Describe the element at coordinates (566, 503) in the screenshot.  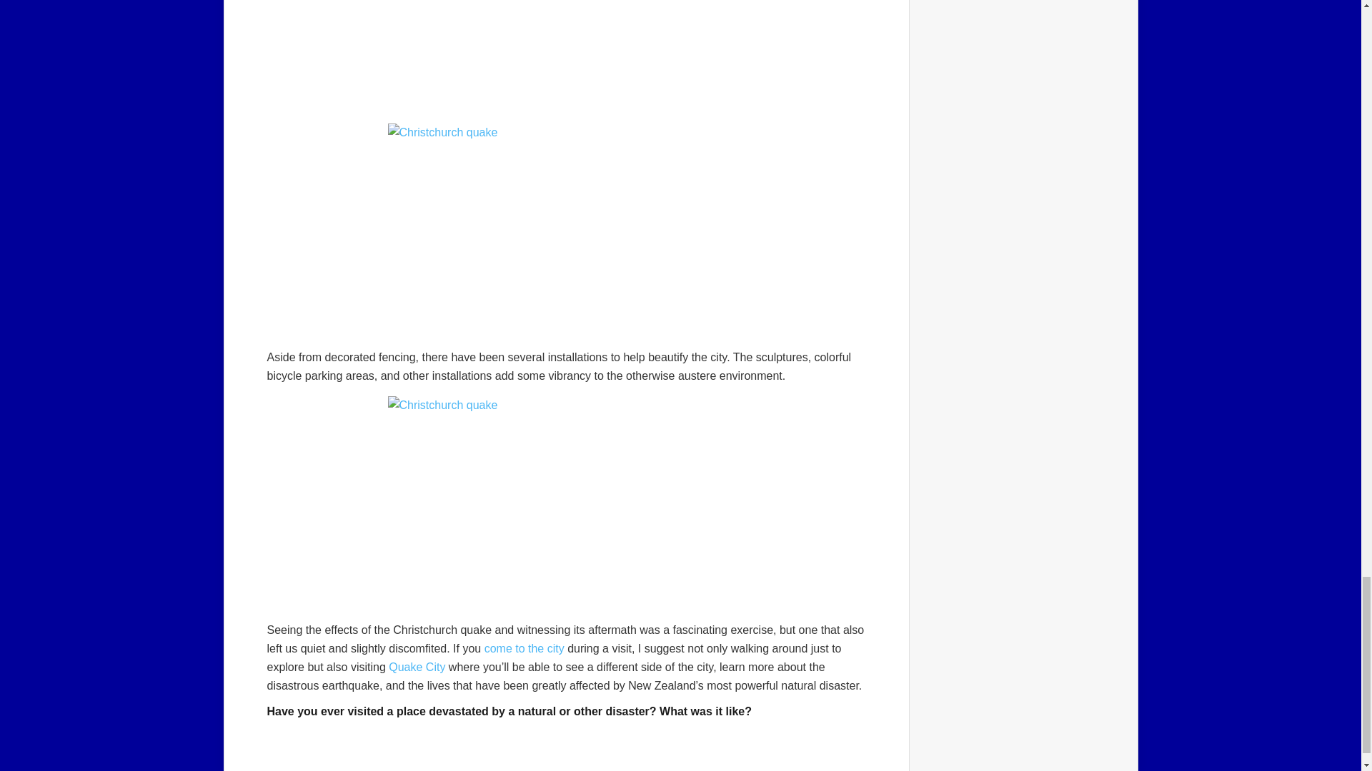
I see `Astroturf lounging` at that location.